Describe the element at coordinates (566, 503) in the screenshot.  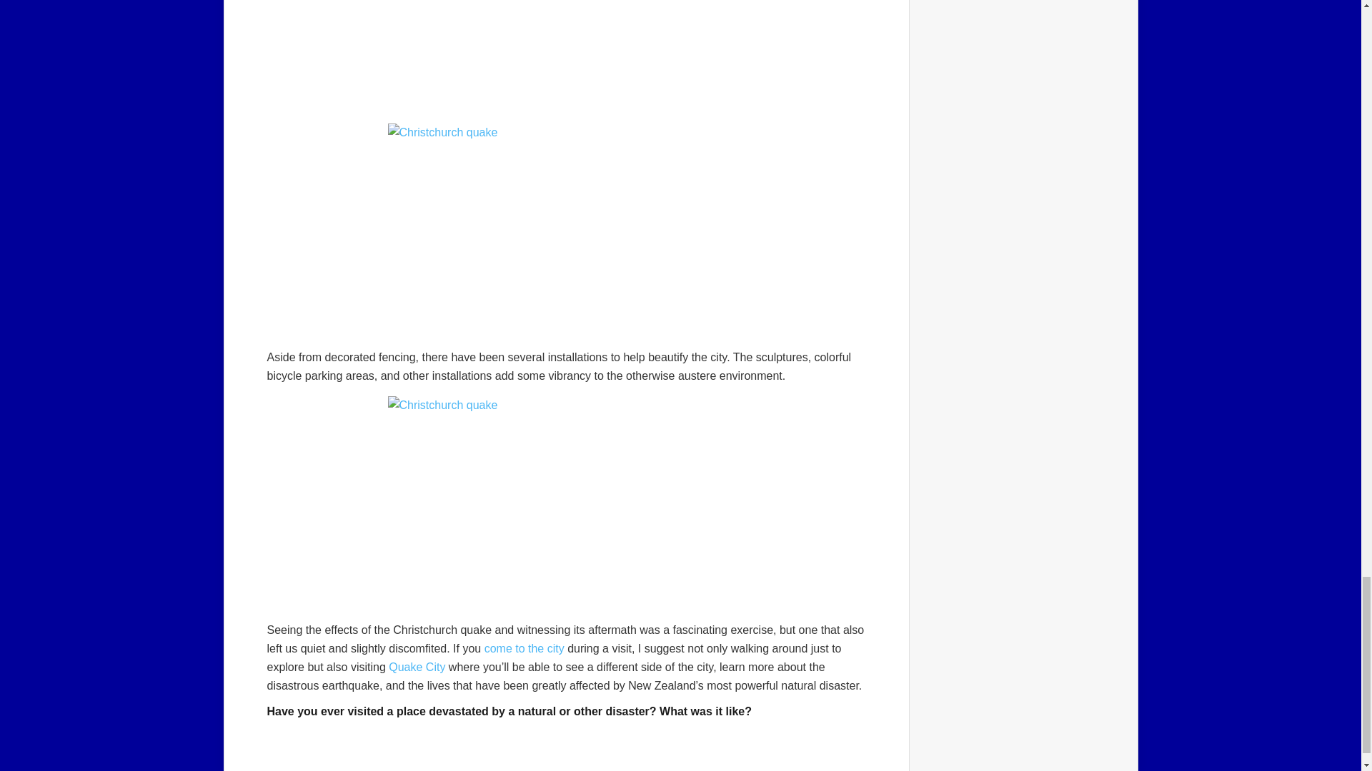
I see `Astroturf lounging` at that location.